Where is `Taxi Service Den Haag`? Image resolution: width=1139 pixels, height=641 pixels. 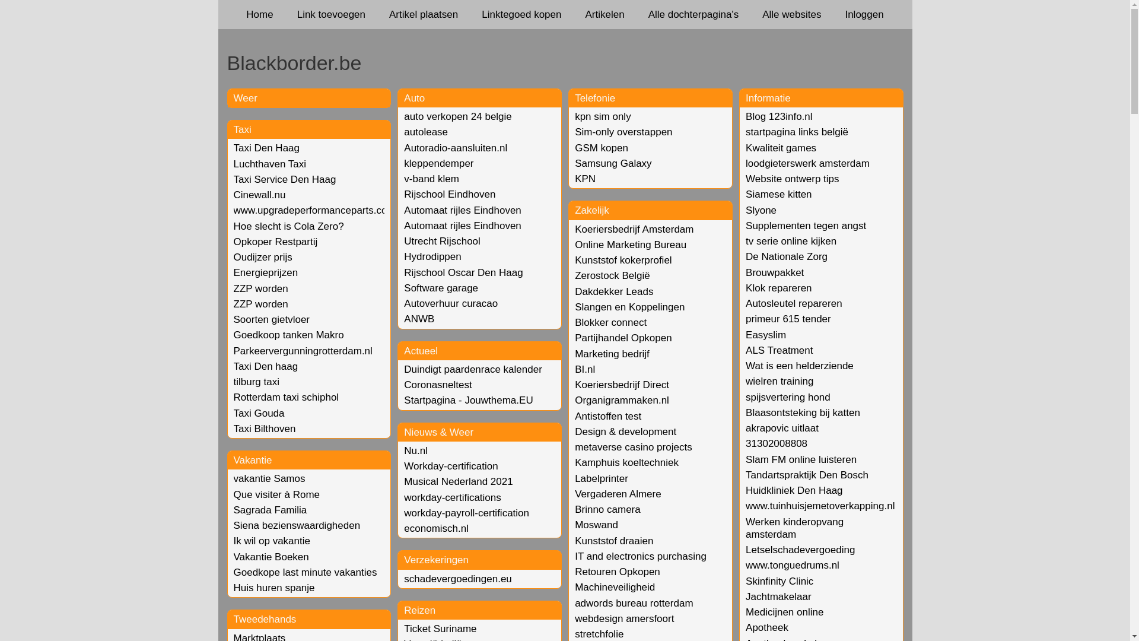
Taxi Service Den Haag is located at coordinates (285, 179).